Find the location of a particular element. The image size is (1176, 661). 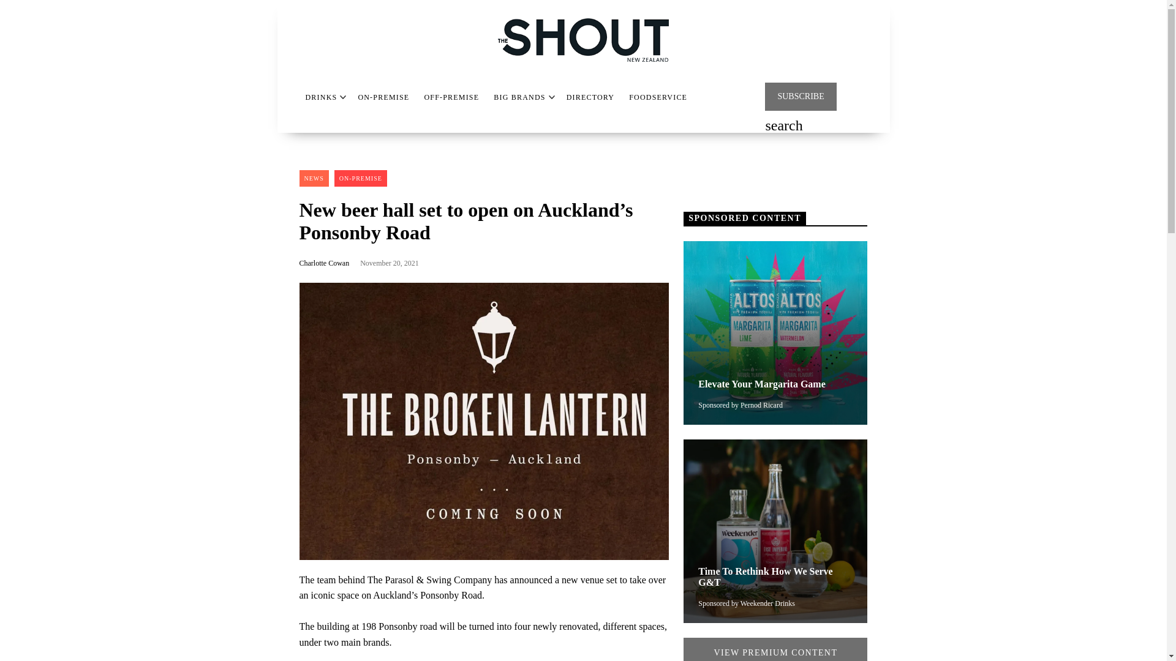

FOODSERVICE is located at coordinates (658, 97).